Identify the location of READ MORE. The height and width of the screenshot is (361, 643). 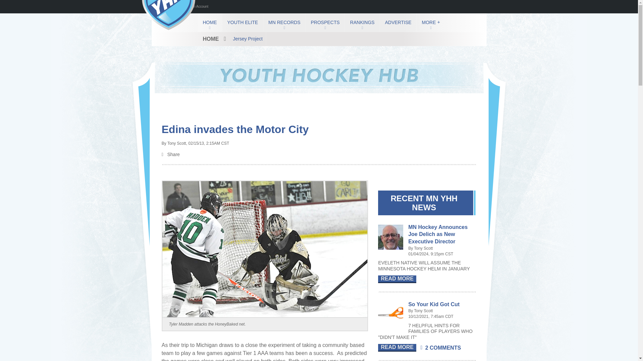
(397, 279).